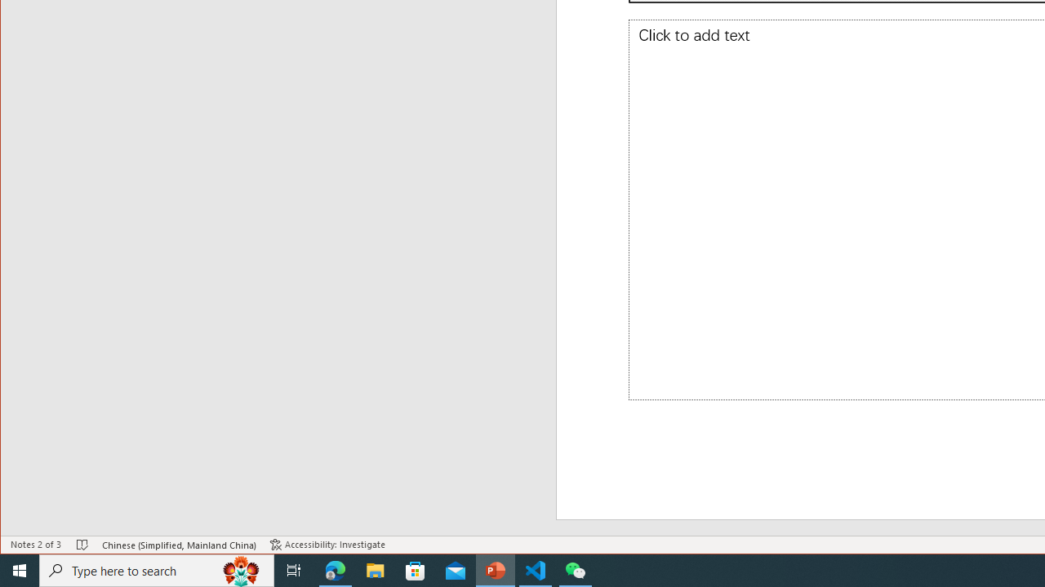 The image size is (1045, 587). Describe the element at coordinates (82, 545) in the screenshot. I see `Spell Check No Errors` at that location.